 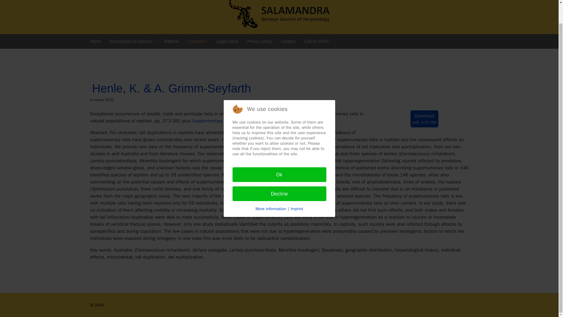 What do you see at coordinates (198, 41) in the screenshot?
I see `Contents` at bounding box center [198, 41].